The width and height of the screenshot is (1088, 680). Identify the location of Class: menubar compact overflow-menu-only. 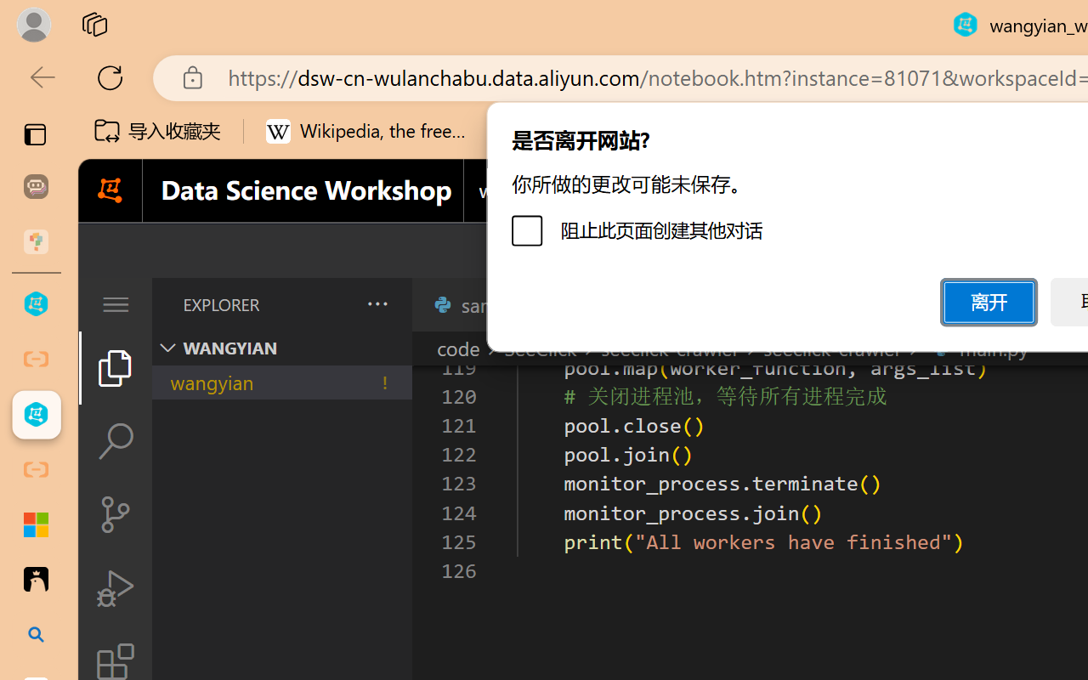
(116, 304).